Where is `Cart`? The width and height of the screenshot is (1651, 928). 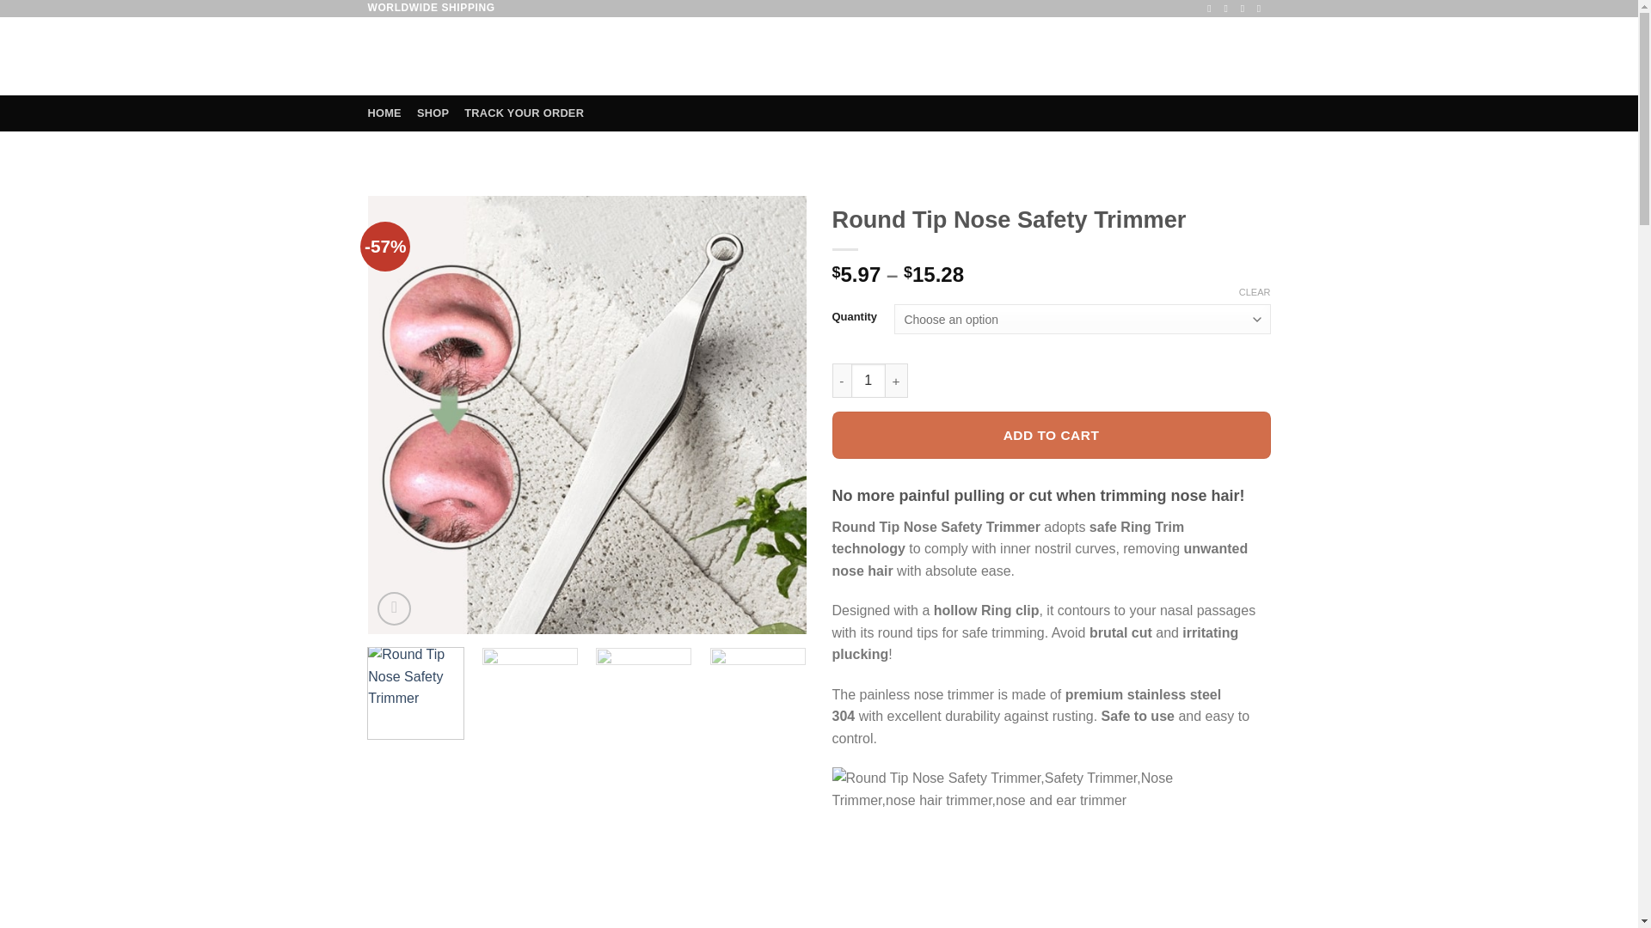 Cart is located at coordinates (1224, 57).